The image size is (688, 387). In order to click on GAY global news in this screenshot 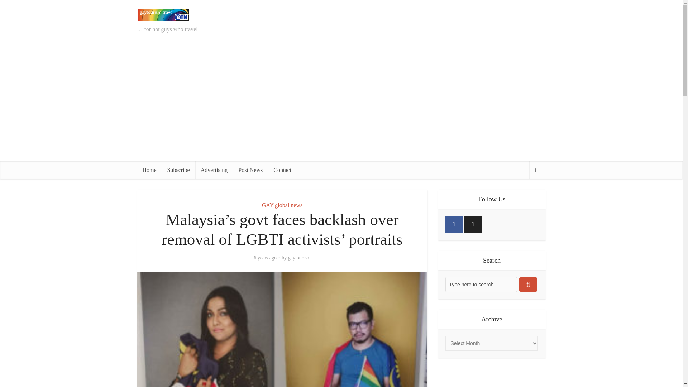, I will do `click(282, 205)`.